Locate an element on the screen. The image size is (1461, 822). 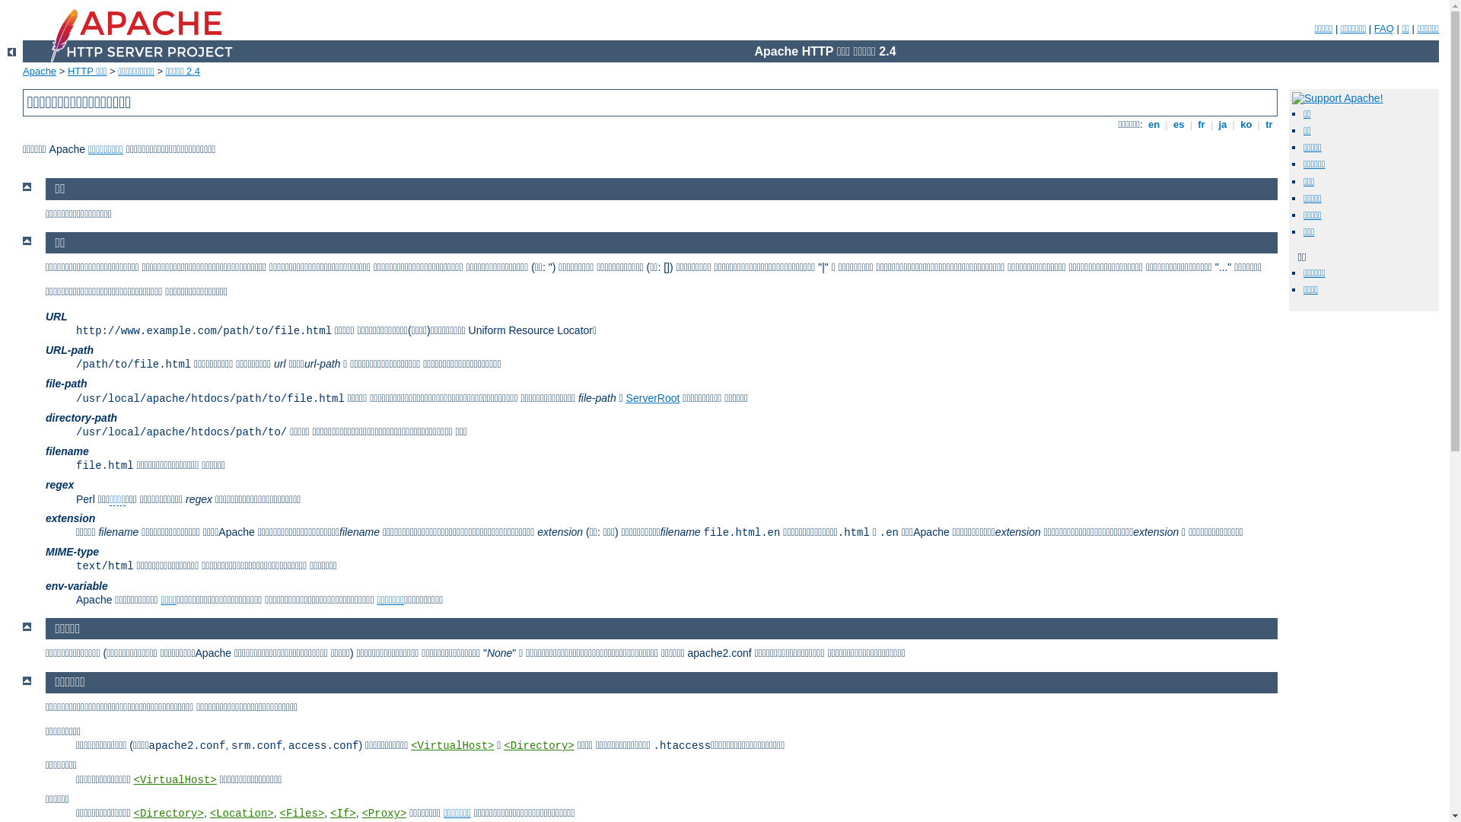
 ja  is located at coordinates (1223, 124).